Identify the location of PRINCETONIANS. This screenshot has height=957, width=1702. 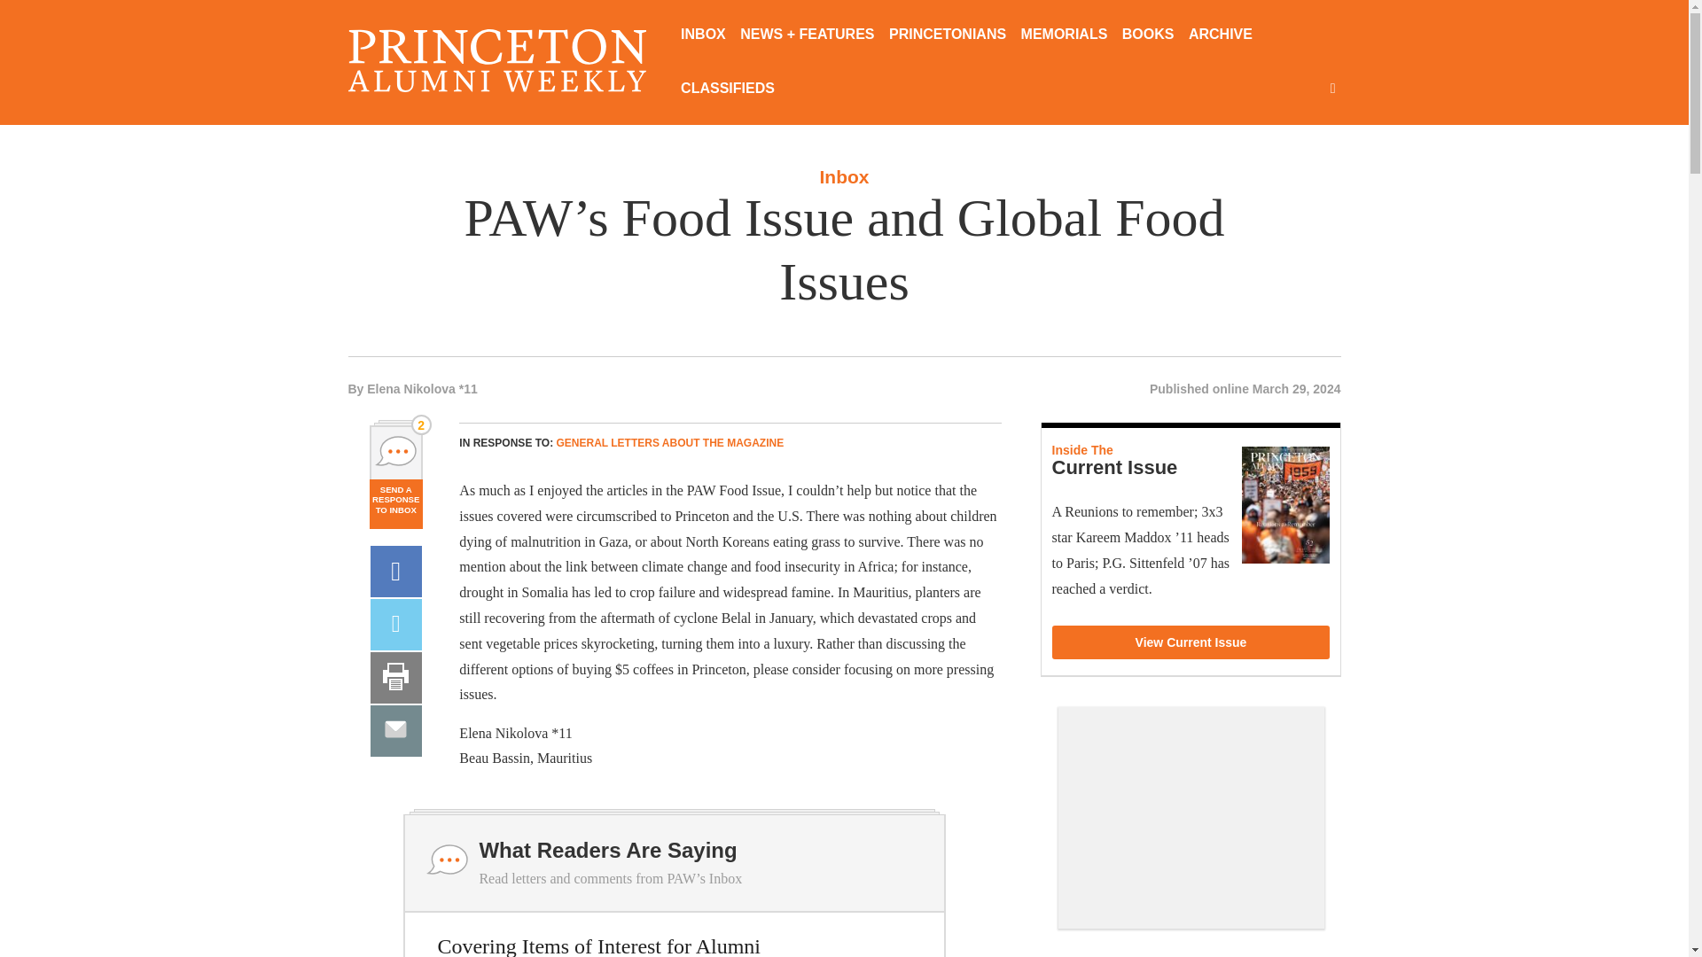
(947, 35).